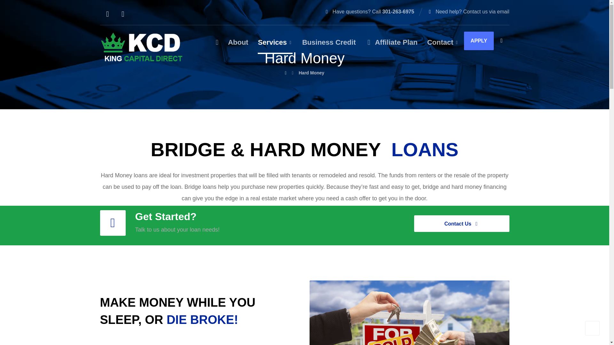  Describe the element at coordinates (443, 45) in the screenshot. I see `Contact` at that location.